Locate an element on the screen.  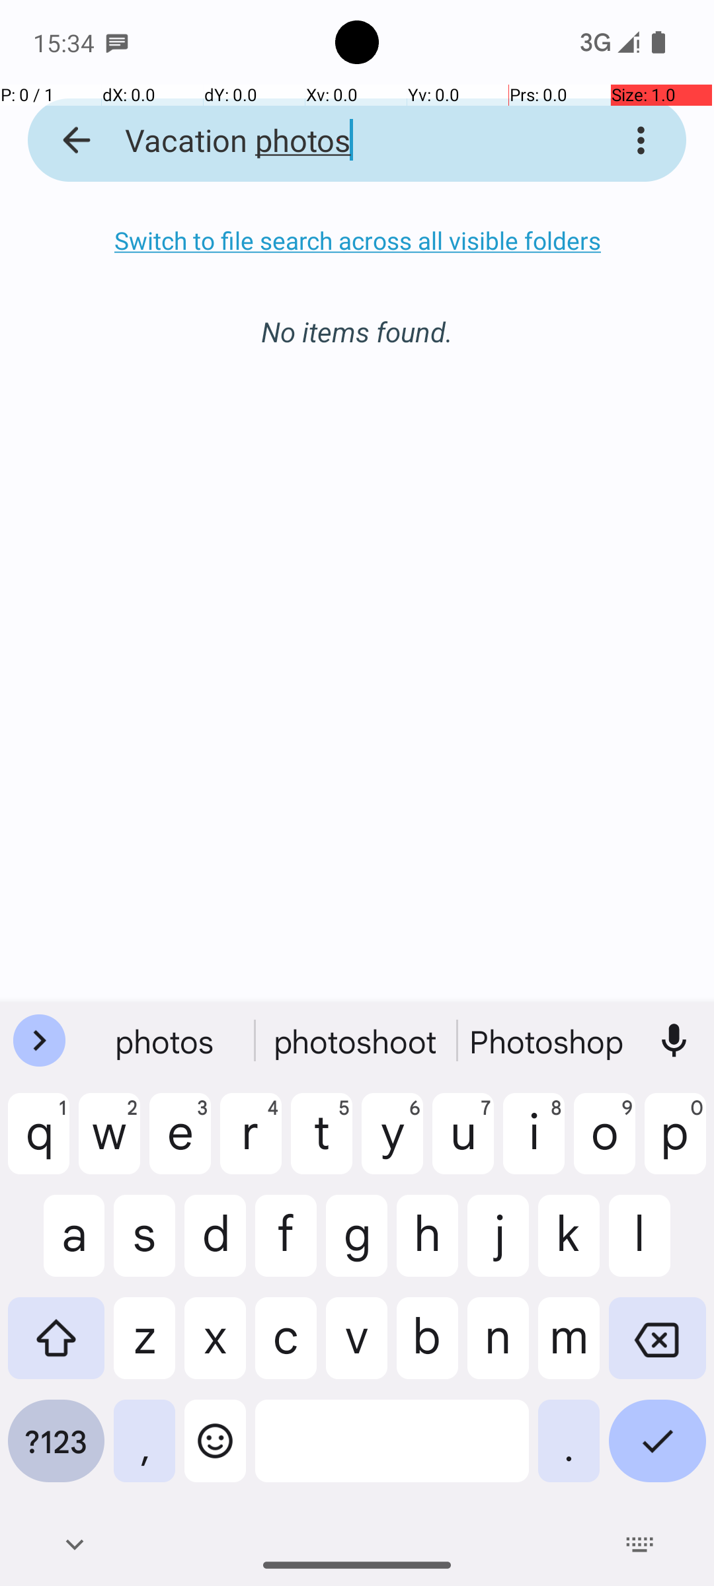
t is located at coordinates (321, 1144).